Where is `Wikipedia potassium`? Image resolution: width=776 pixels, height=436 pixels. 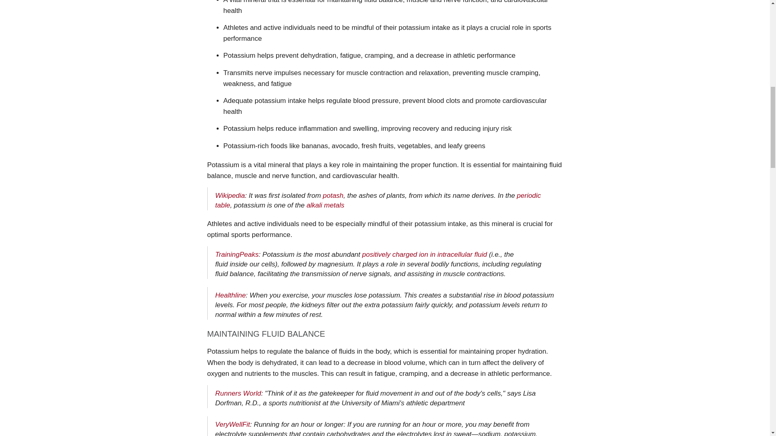
Wikipedia potassium is located at coordinates (230, 195).